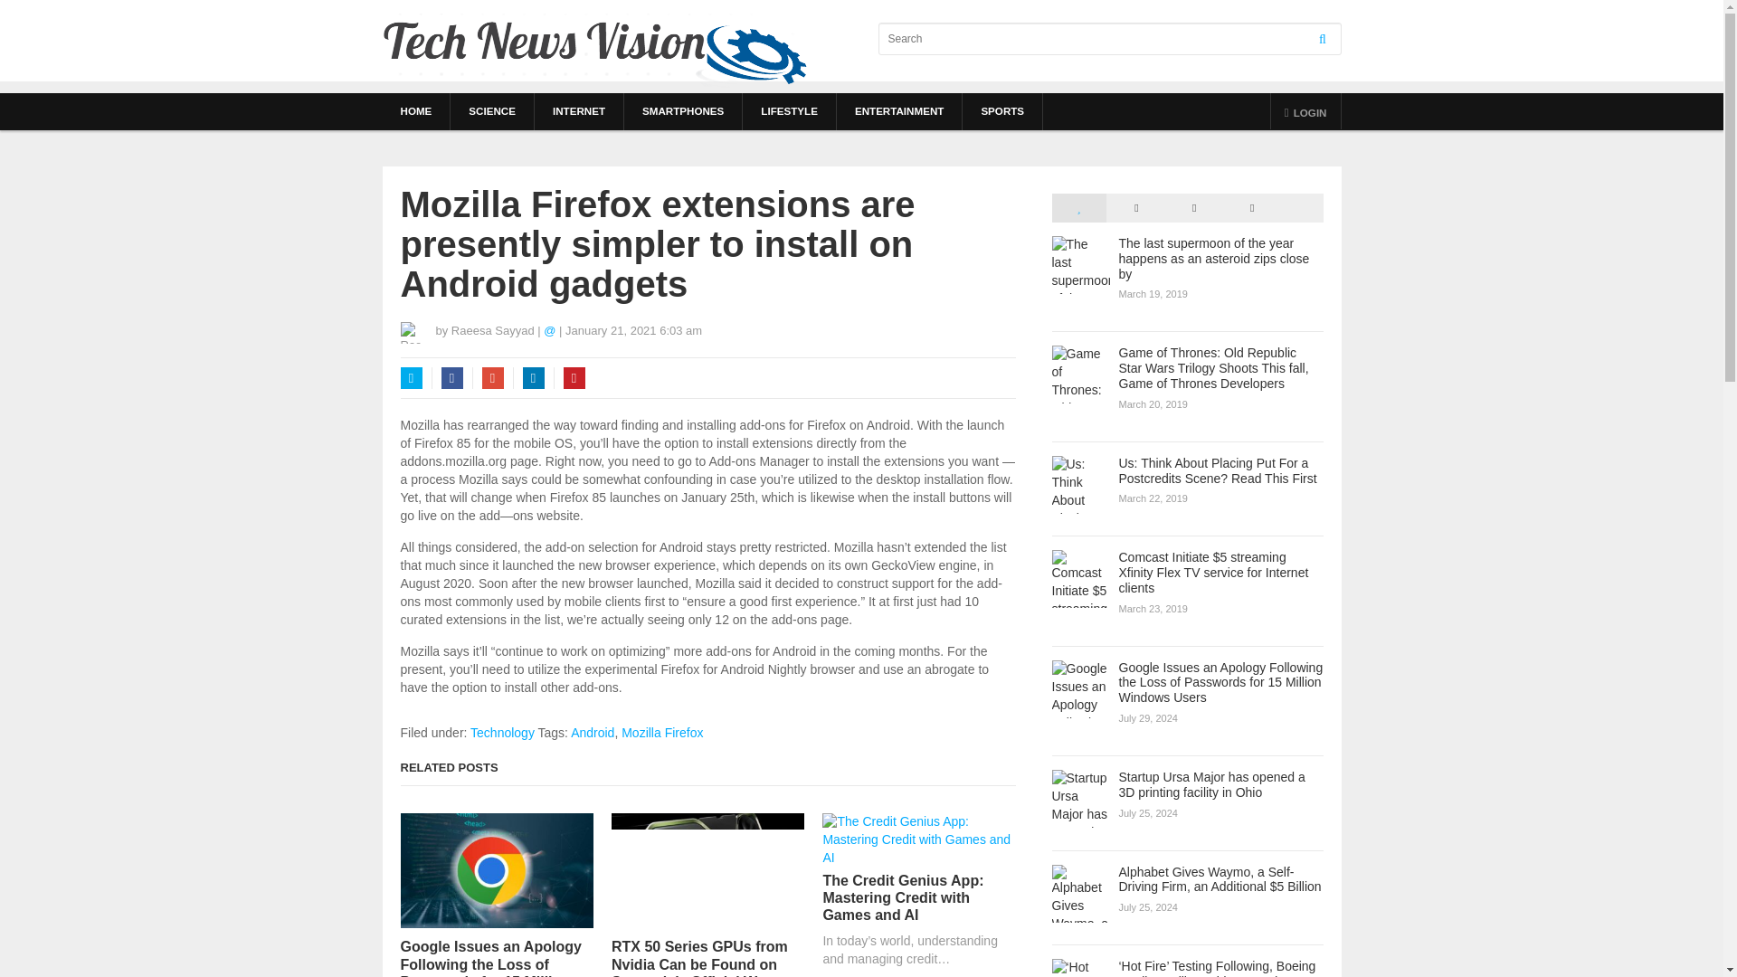 This screenshot has width=1737, height=977. I want to click on Android, so click(593, 733).